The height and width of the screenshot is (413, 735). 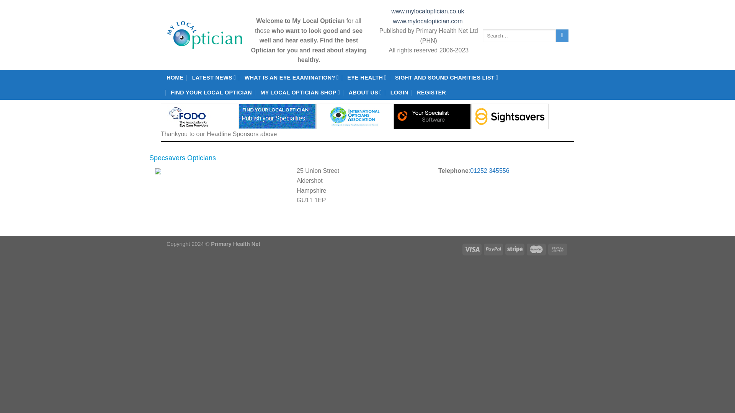 What do you see at coordinates (428, 21) in the screenshot?
I see `www.mylocaloptician.com ` at bounding box center [428, 21].